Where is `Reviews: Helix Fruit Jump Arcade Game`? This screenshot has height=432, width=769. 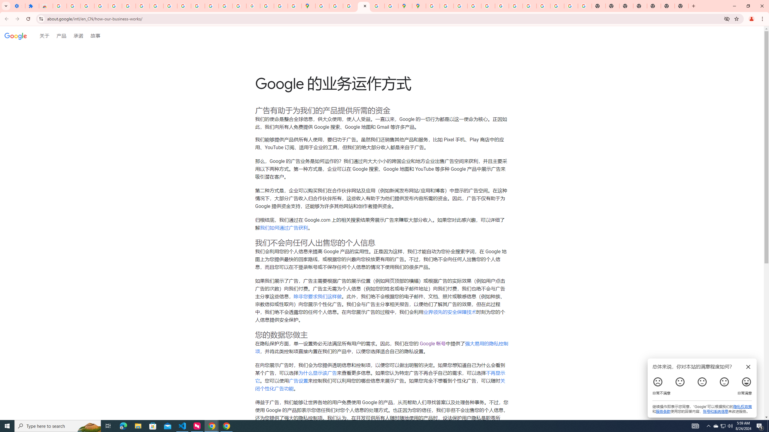
Reviews: Helix Fruit Jump Arcade Game is located at coordinates (46, 6).